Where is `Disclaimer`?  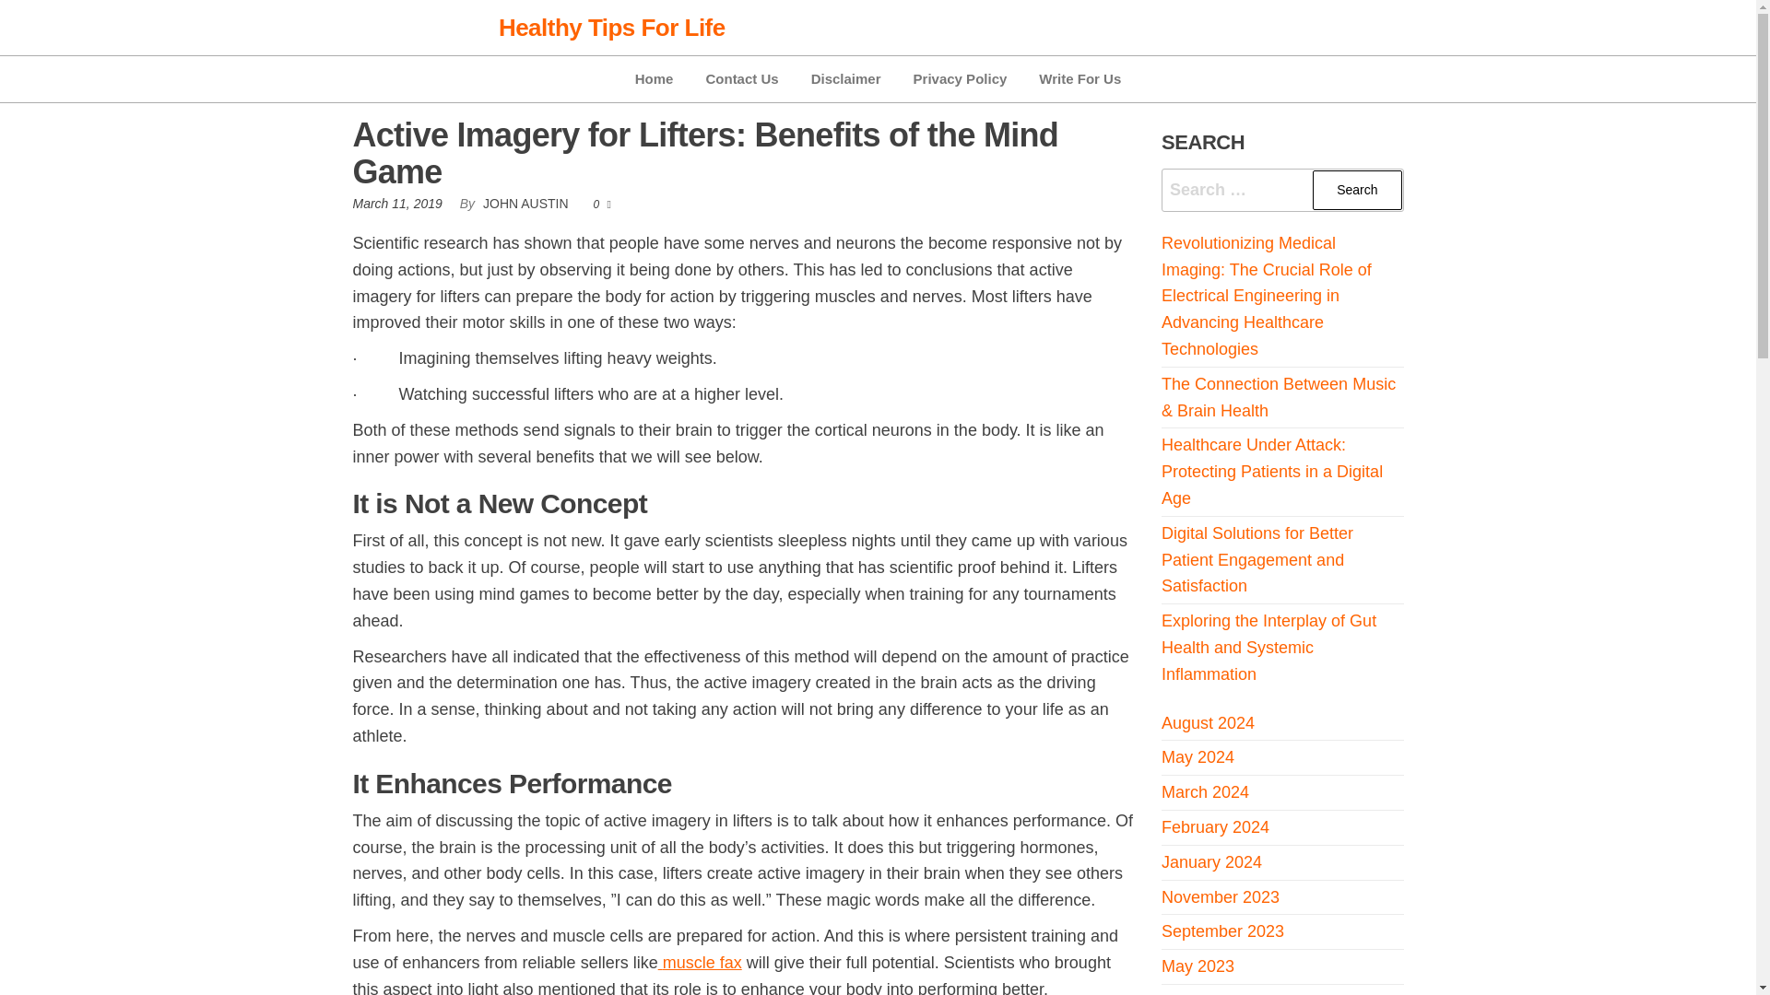
Disclaimer is located at coordinates (846, 79).